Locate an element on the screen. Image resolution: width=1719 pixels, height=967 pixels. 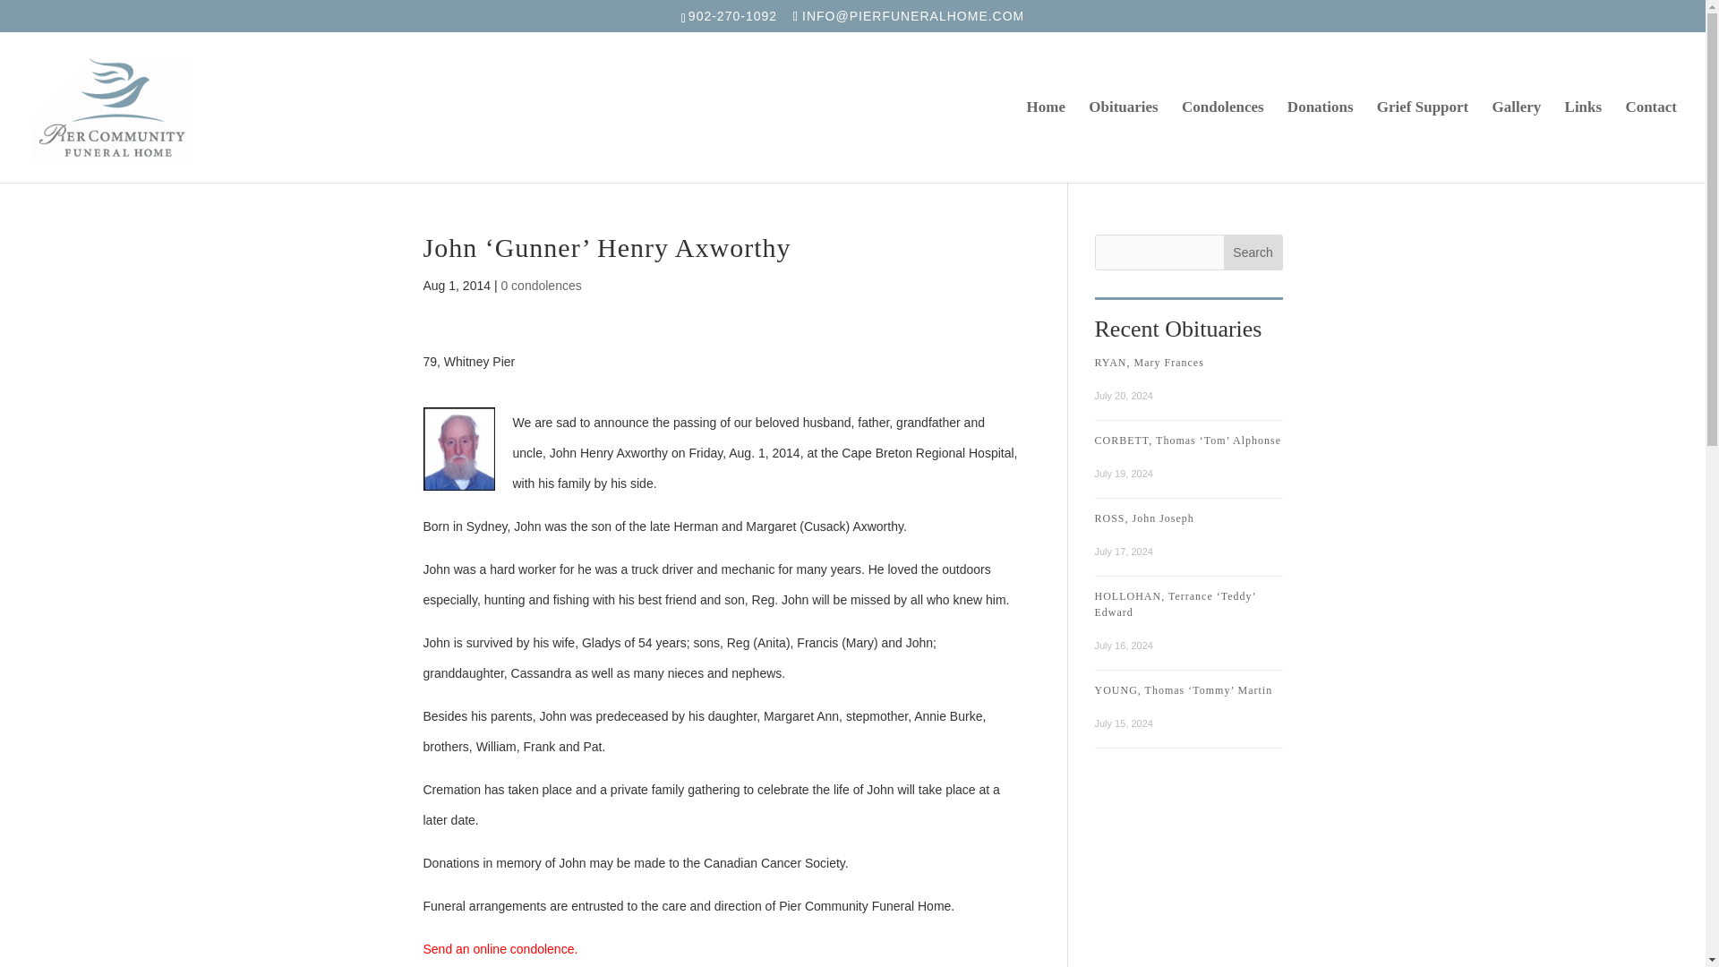
RYAN, Mary Frances is located at coordinates (1148, 362).